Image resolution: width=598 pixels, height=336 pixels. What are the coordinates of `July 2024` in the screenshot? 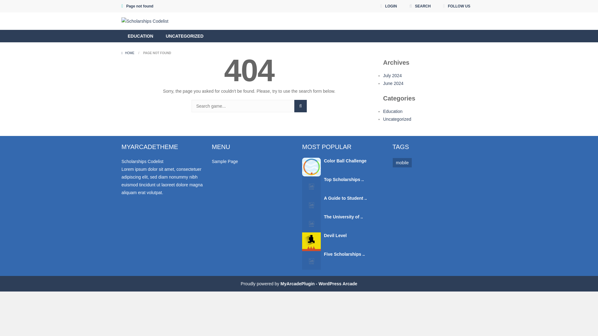 It's located at (392, 75).